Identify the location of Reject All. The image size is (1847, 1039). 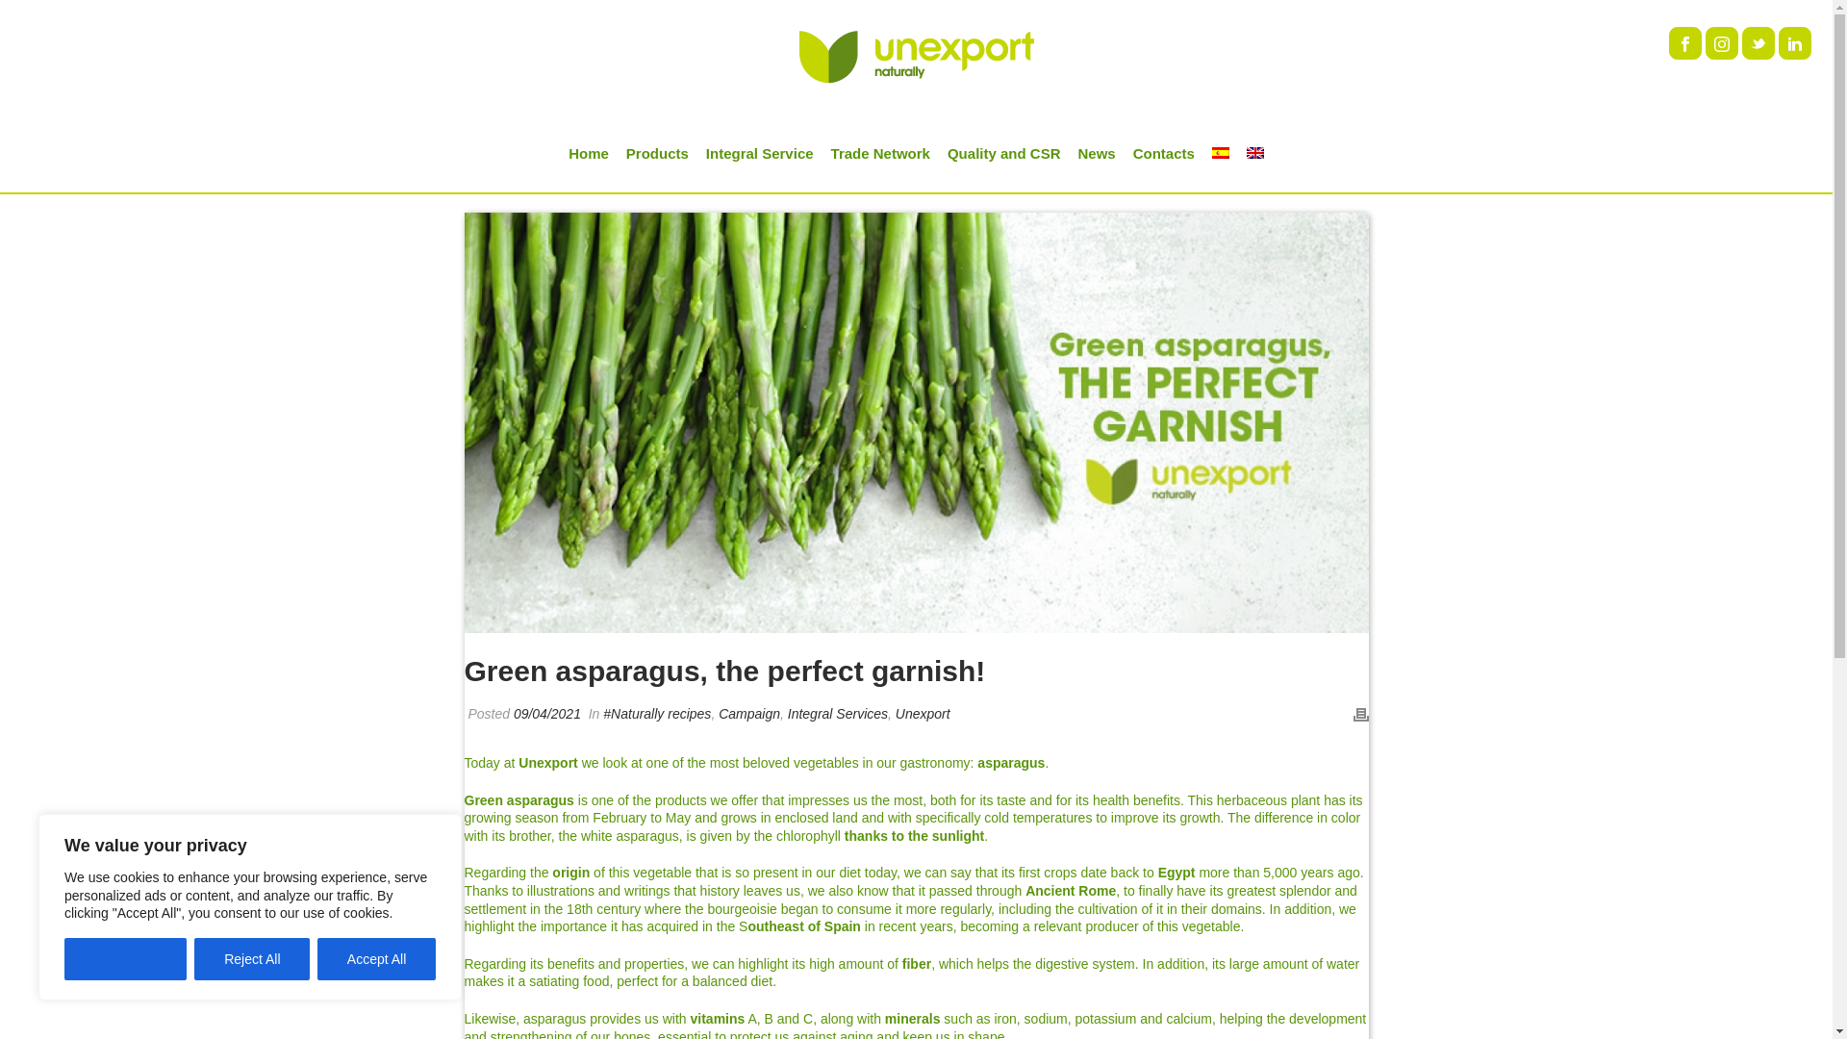
(252, 959).